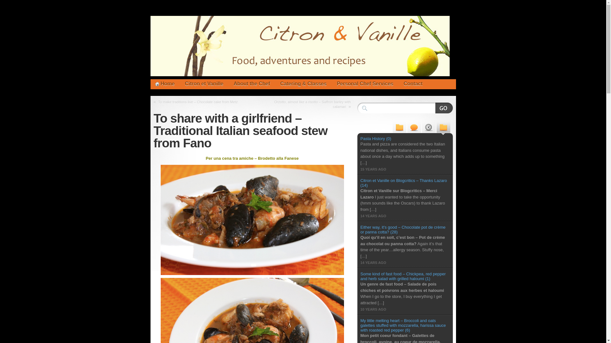 This screenshot has width=611, height=343. I want to click on Citron et Vanille, so click(204, 84).